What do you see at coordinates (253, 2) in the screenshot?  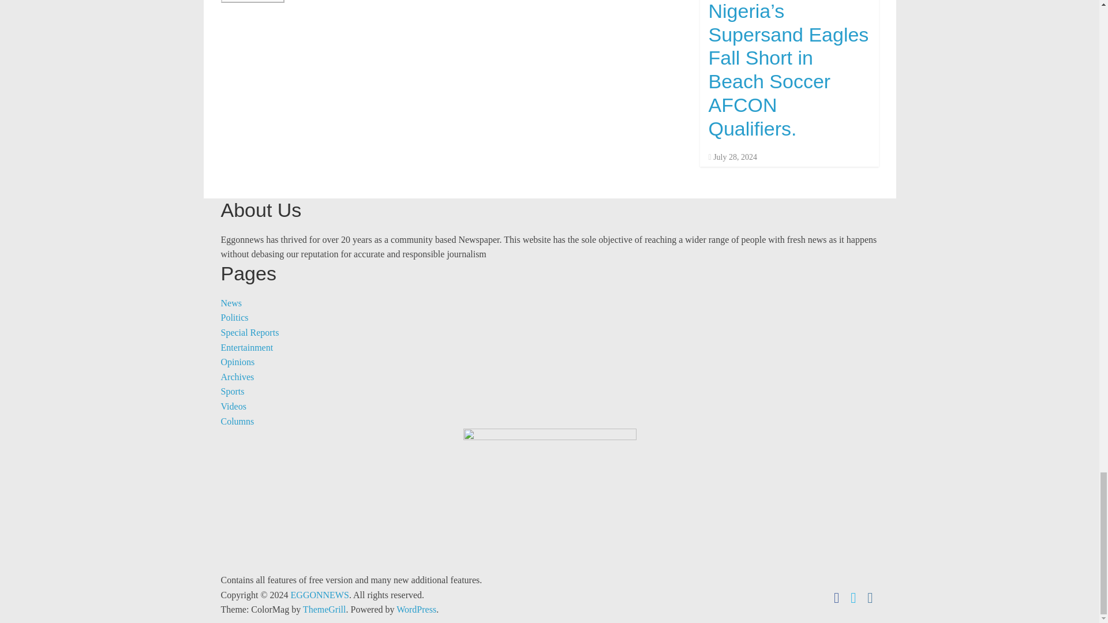 I see `Post Comment` at bounding box center [253, 2].